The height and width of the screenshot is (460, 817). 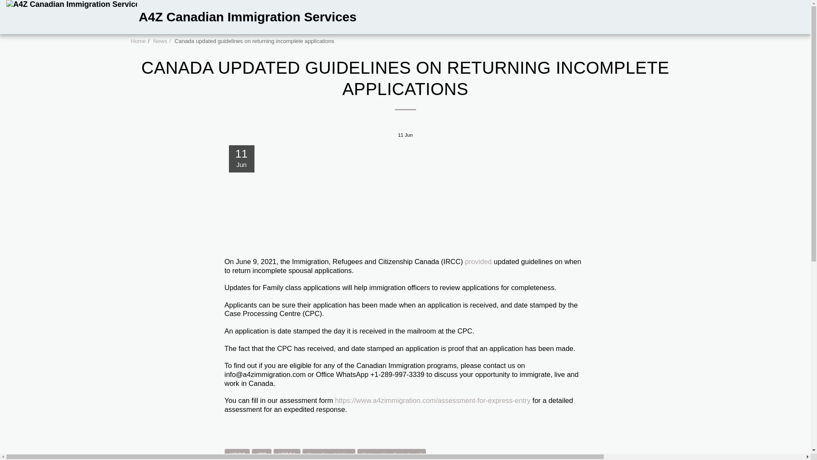 What do you see at coordinates (478, 262) in the screenshot?
I see `provided` at bounding box center [478, 262].